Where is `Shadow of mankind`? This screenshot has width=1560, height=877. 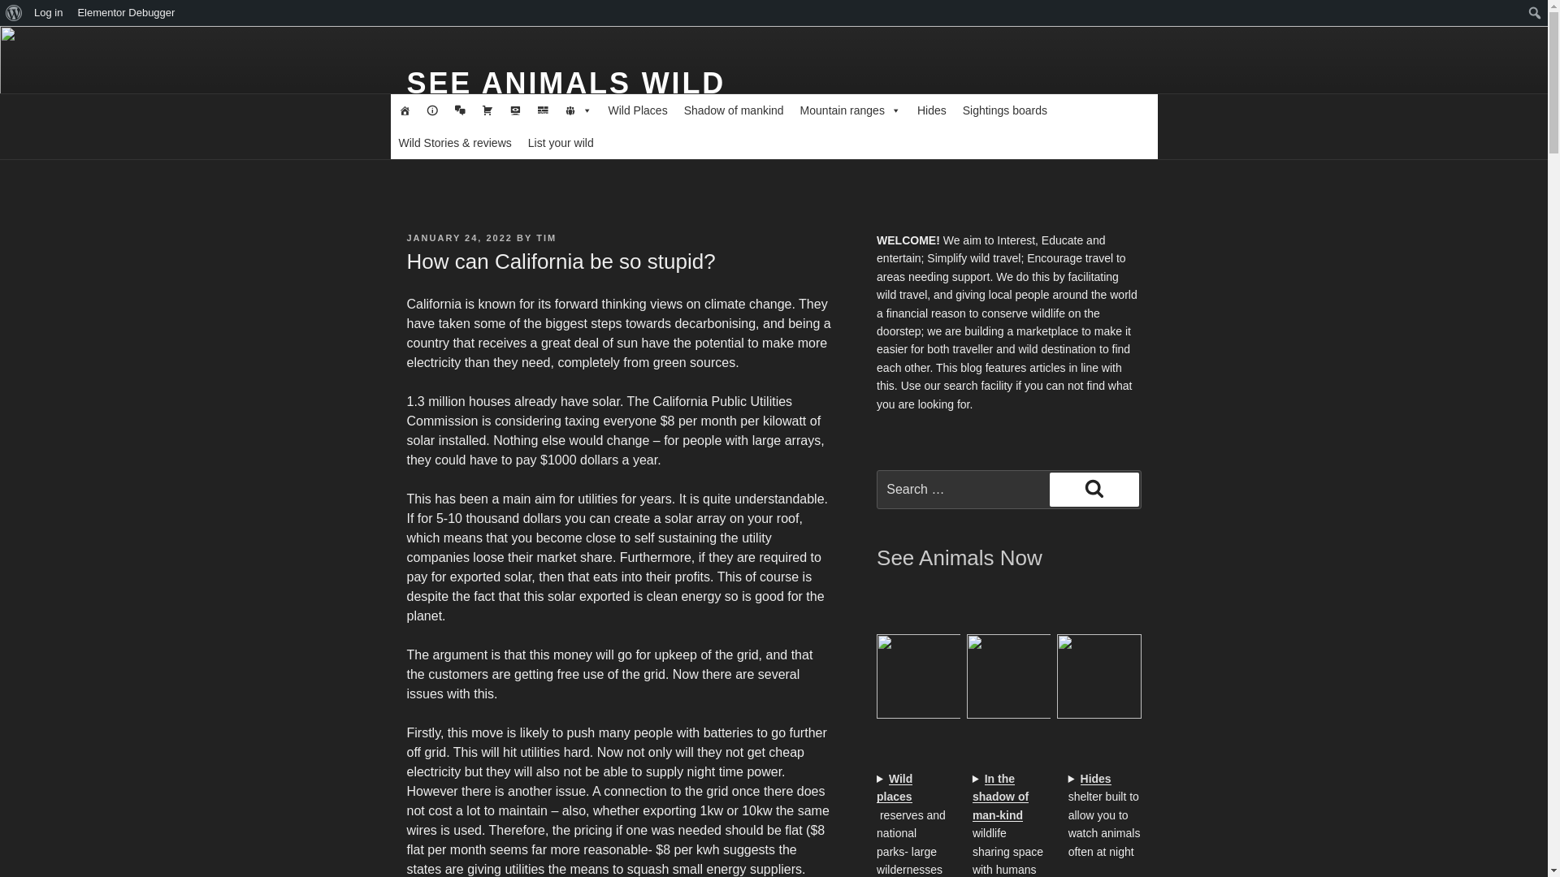 Shadow of mankind is located at coordinates (734, 110).